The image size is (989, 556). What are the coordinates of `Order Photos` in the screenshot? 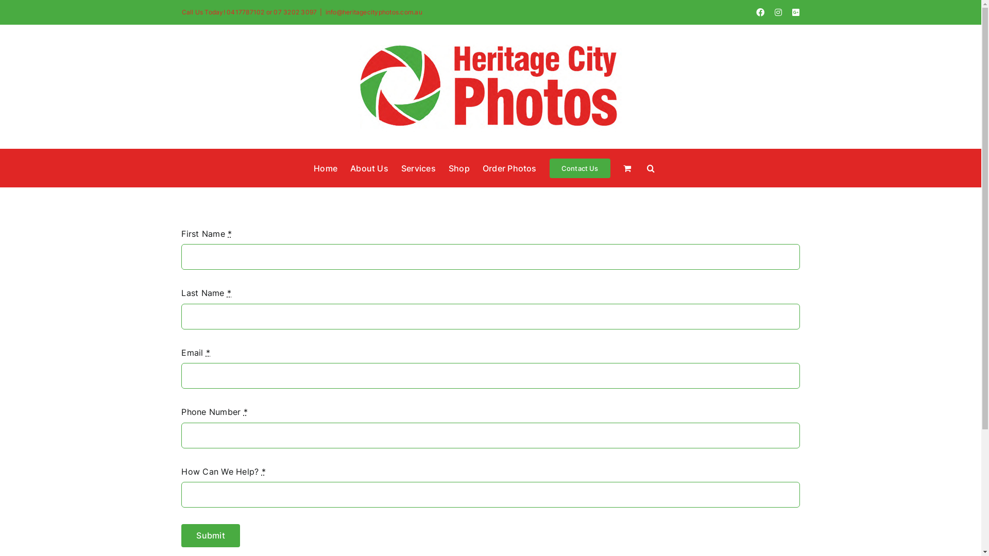 It's located at (510, 168).